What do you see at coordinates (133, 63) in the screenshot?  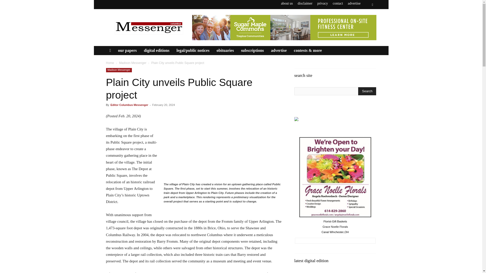 I see `View all posts in Madison Messenger` at bounding box center [133, 63].